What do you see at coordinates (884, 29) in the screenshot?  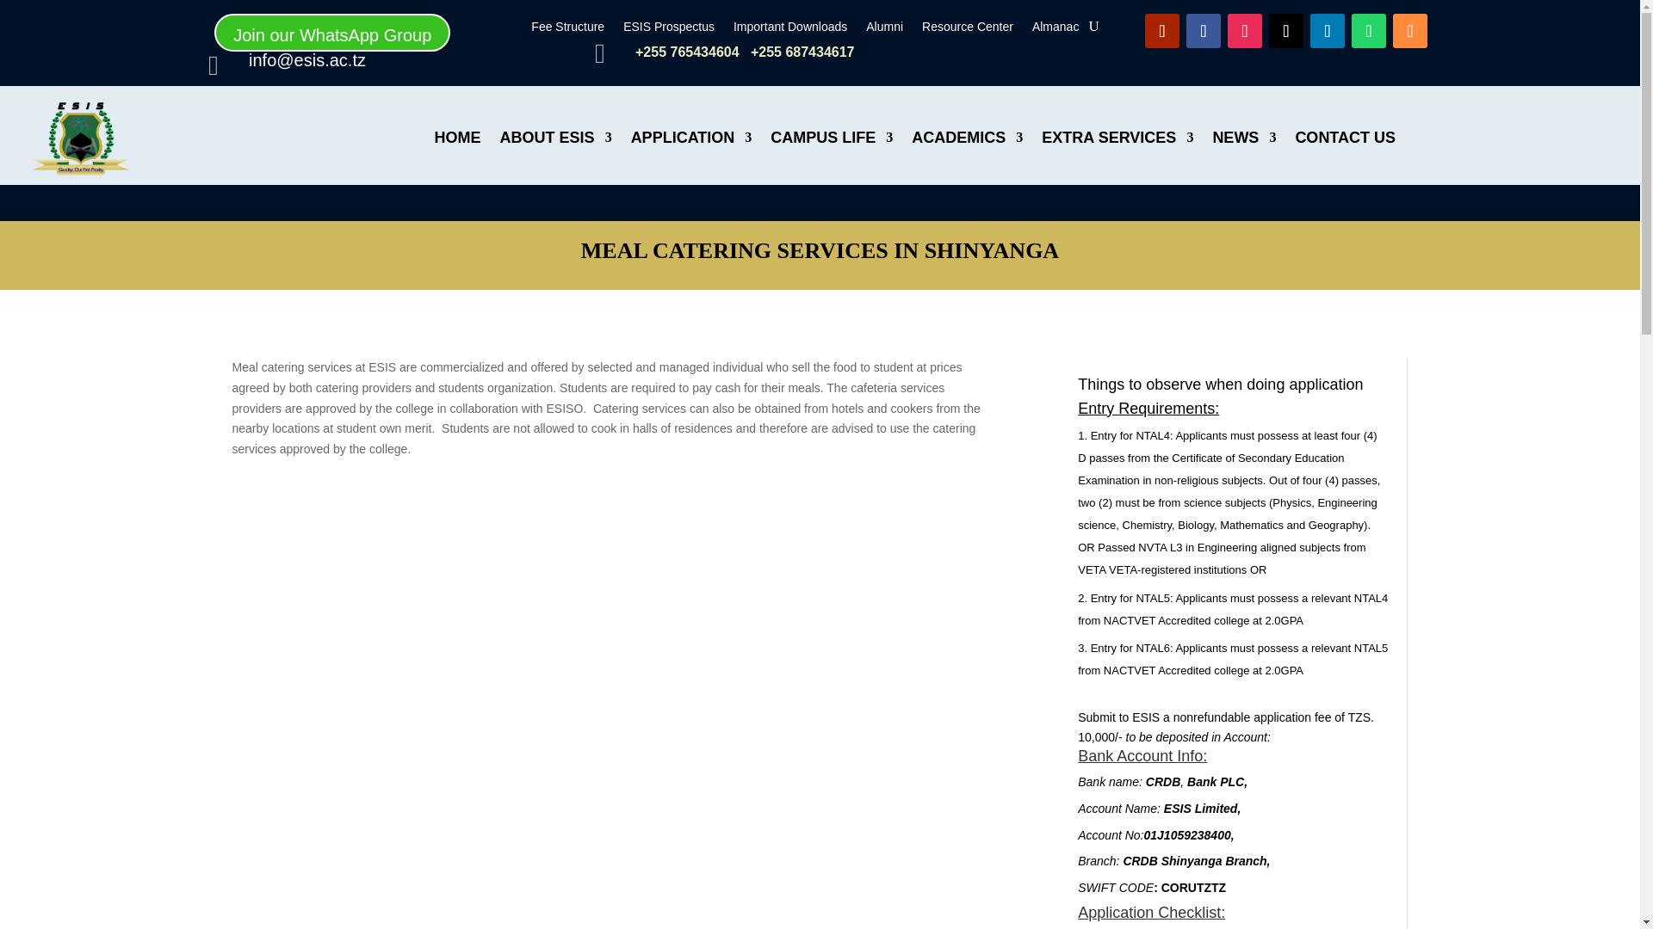 I see `Alumni` at bounding box center [884, 29].